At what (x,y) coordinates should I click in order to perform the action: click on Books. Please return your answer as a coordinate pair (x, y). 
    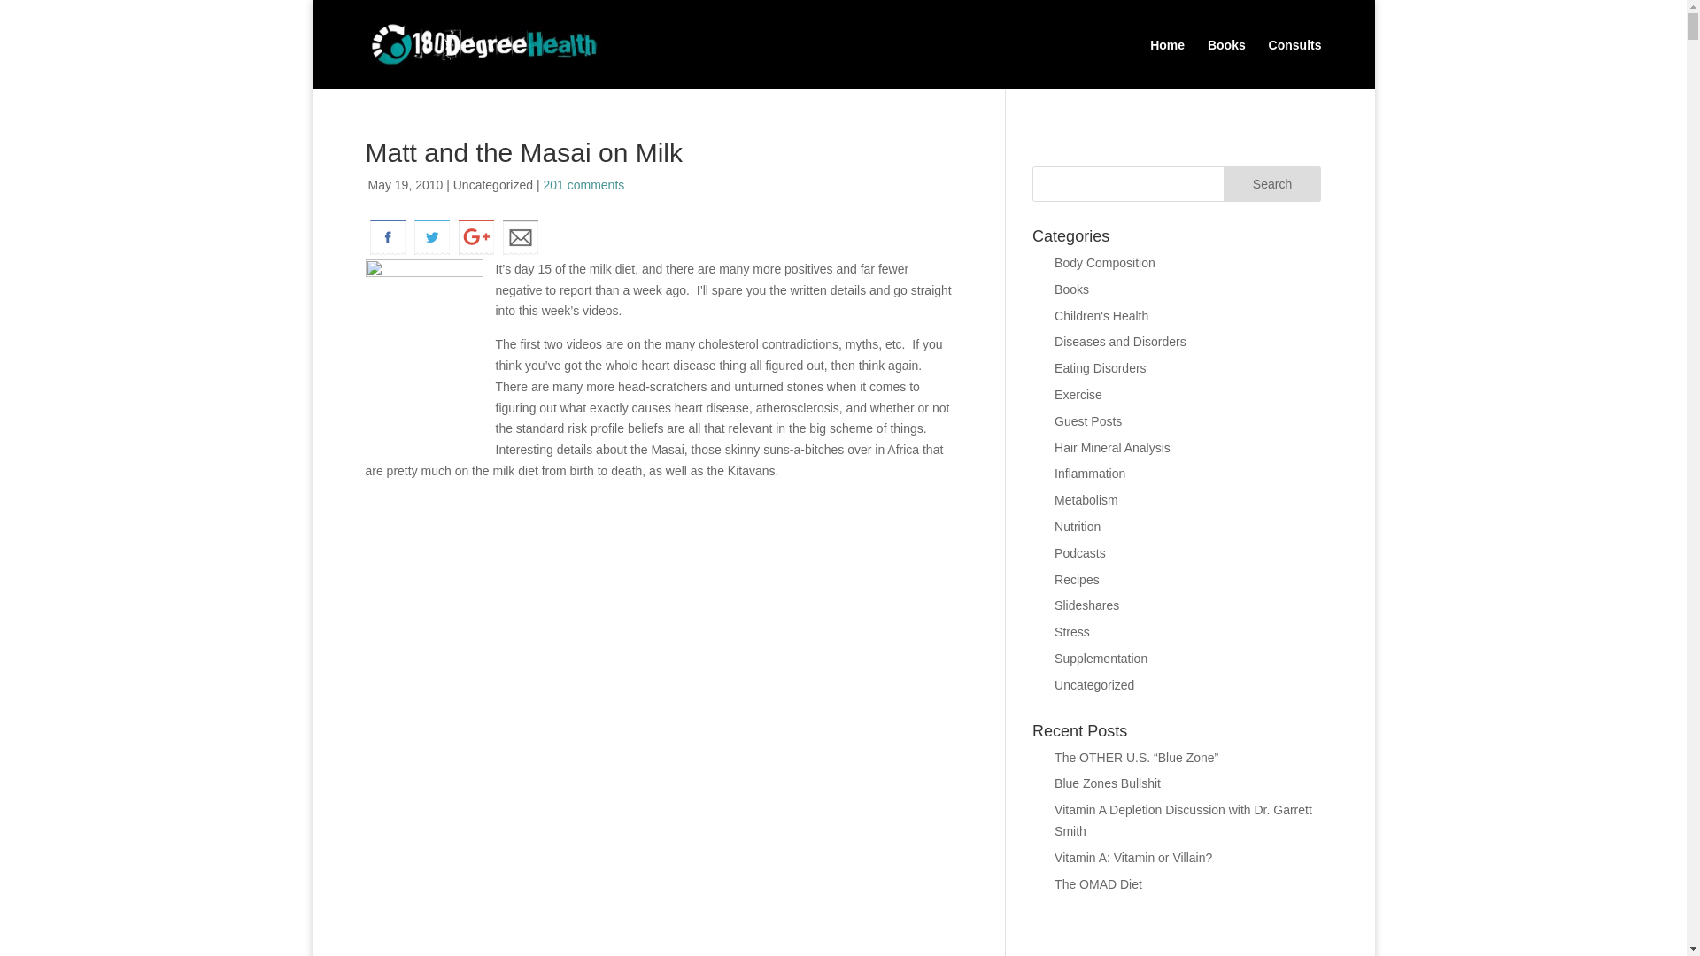
    Looking at the image, I should click on (1226, 58).